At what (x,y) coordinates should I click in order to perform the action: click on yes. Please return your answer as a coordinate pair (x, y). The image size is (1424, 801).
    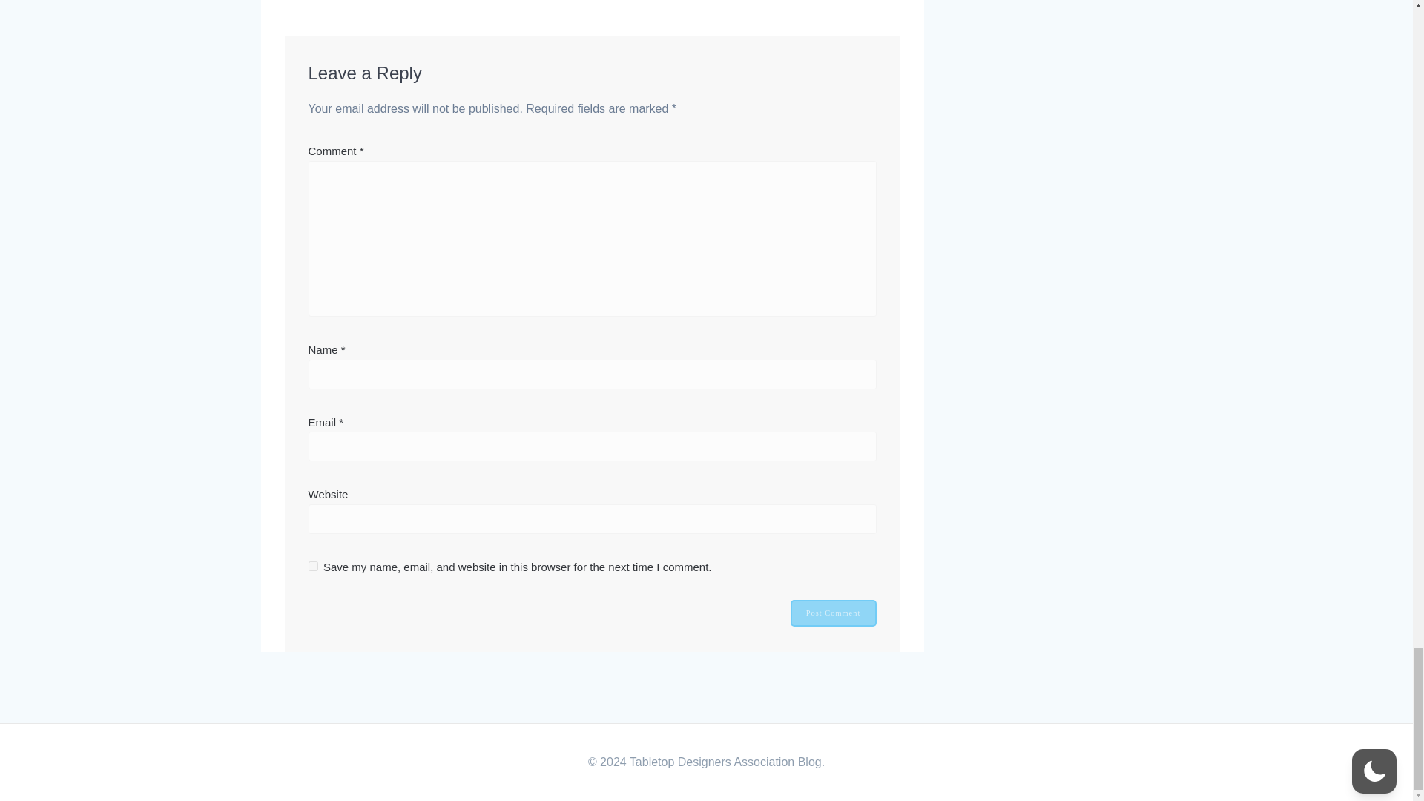
    Looking at the image, I should click on (313, 567).